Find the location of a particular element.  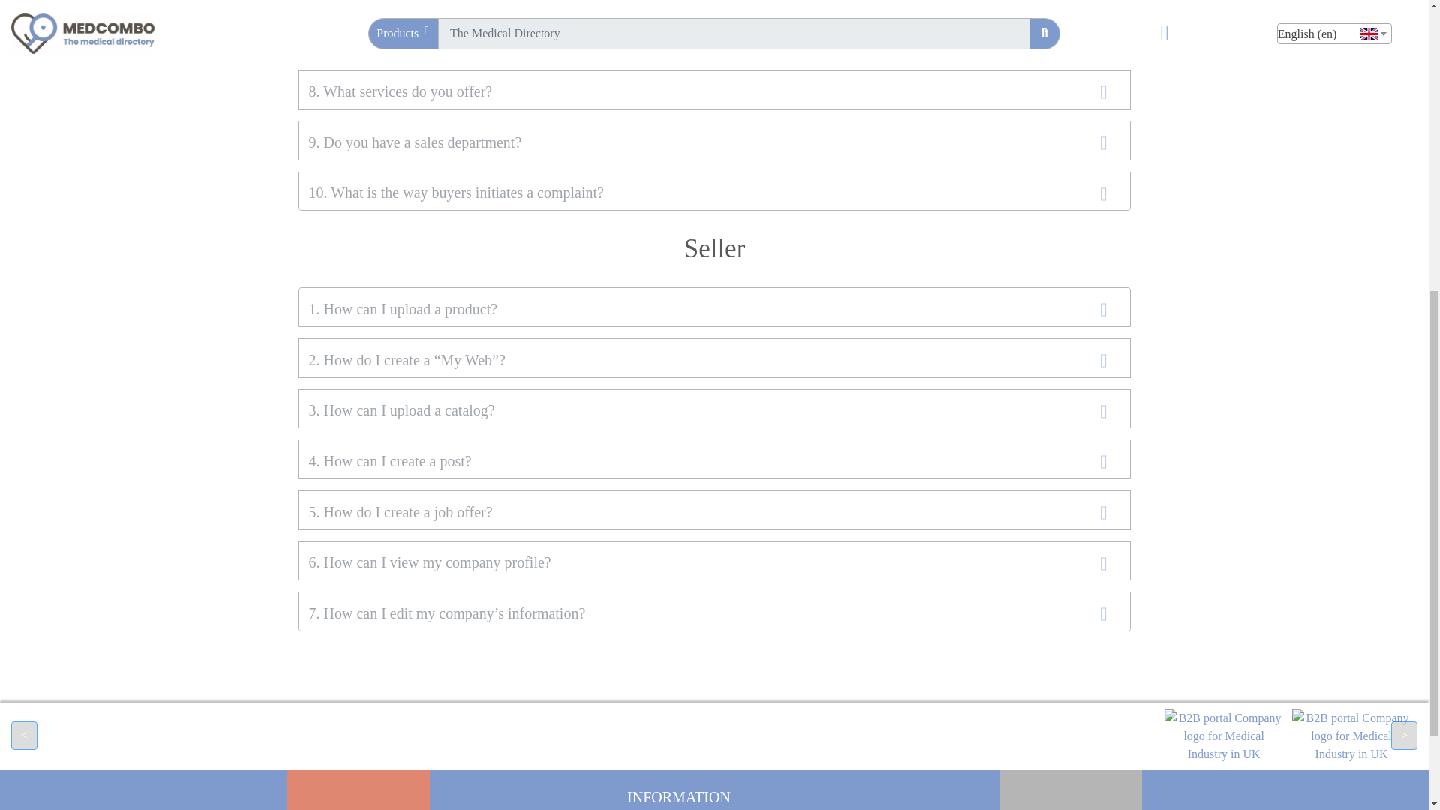

9. Do you have a sales department? is located at coordinates (414, 142).